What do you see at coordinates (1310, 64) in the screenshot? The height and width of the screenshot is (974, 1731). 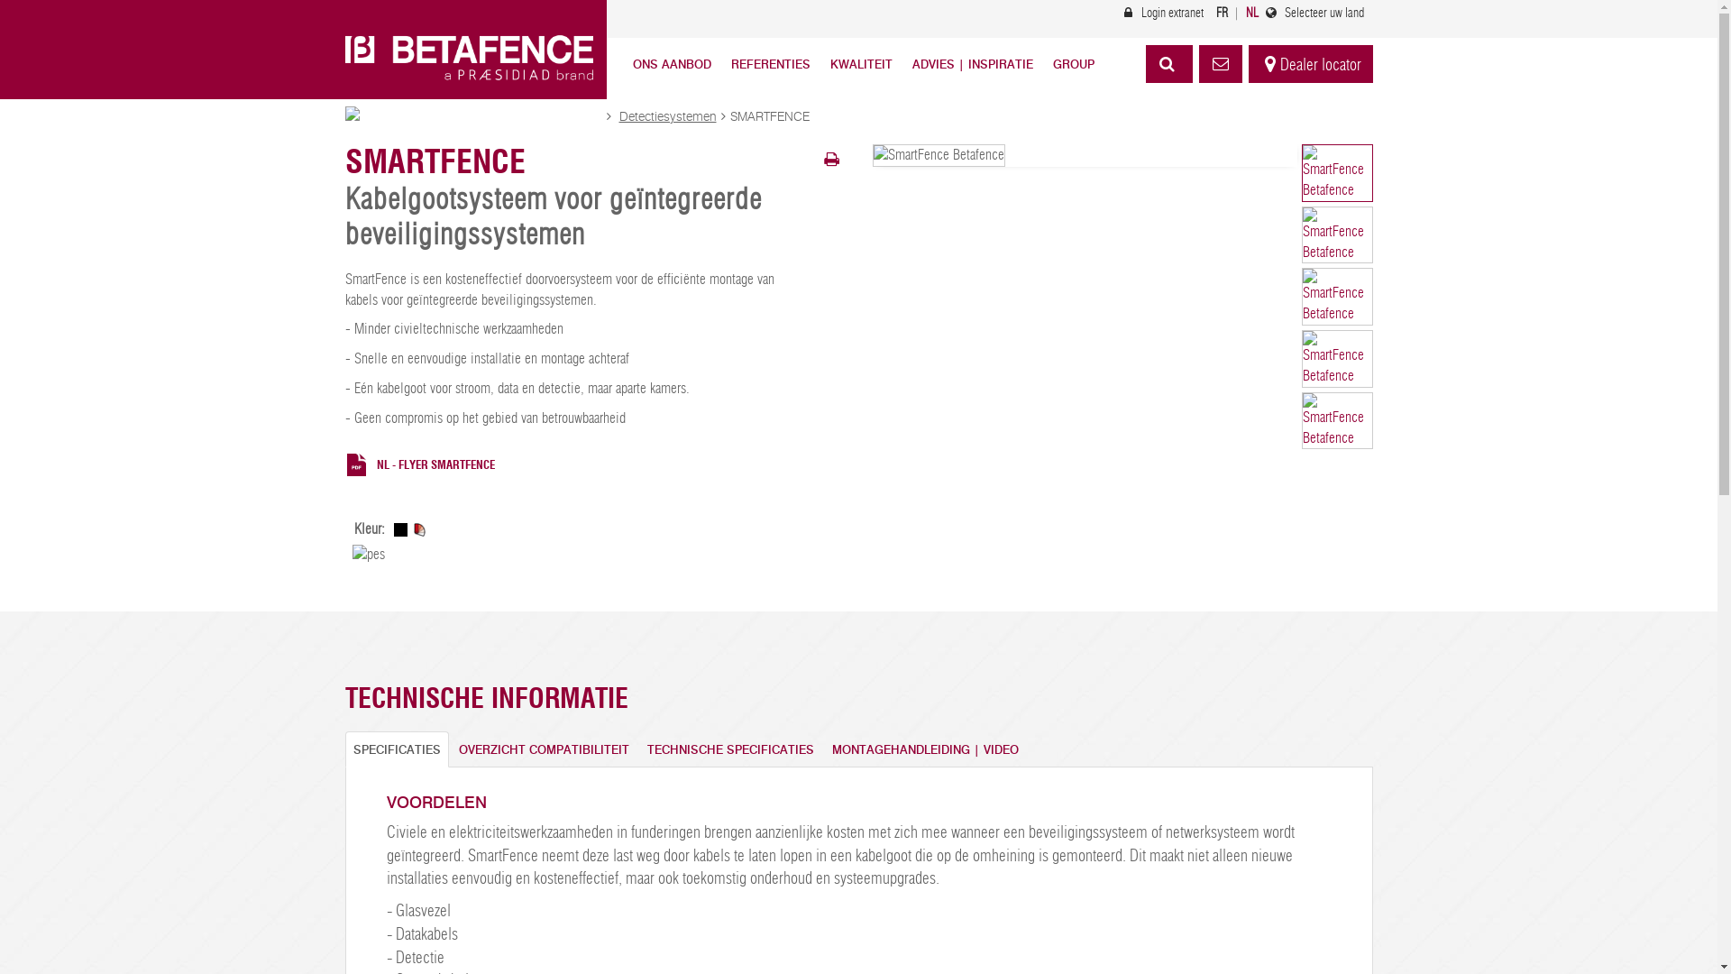 I see `Dealer locator` at bounding box center [1310, 64].